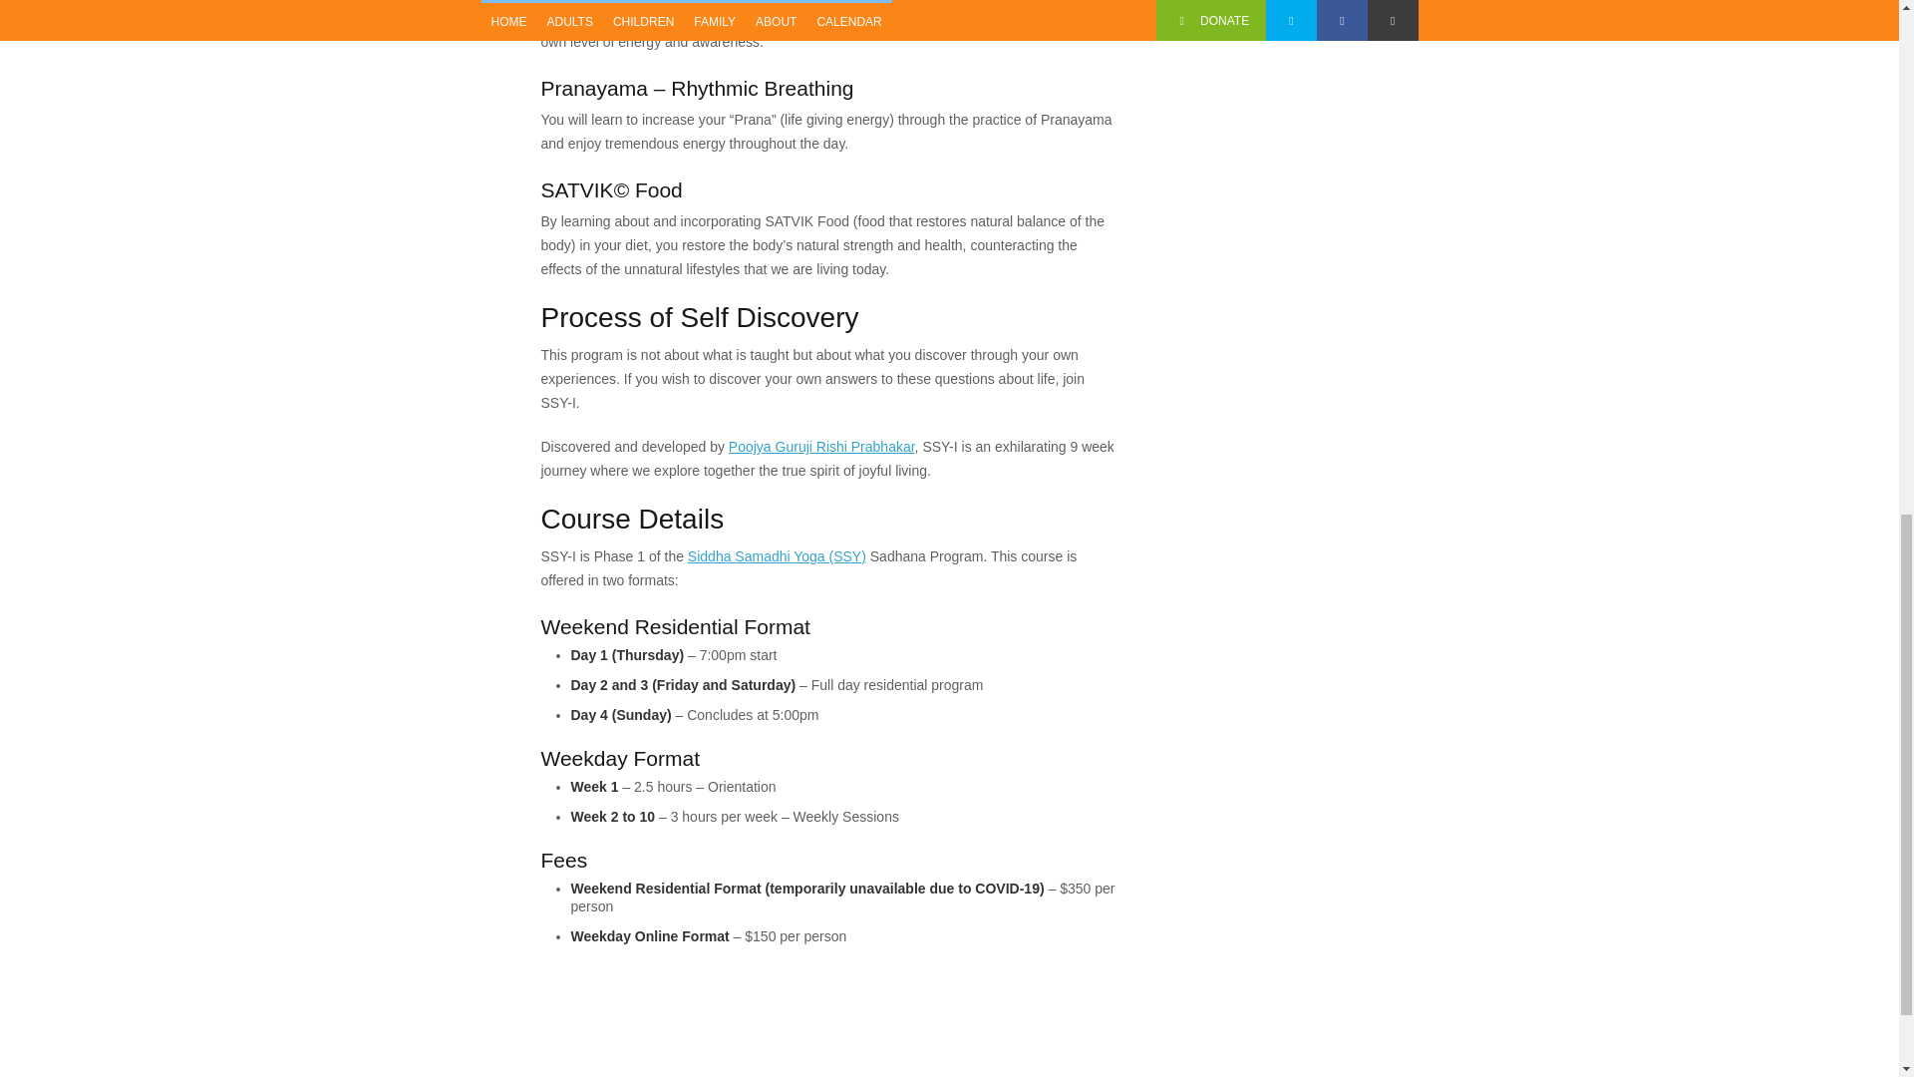 The image size is (1914, 1077). Describe the element at coordinates (821, 446) in the screenshot. I see `Poojya Guruji Rishi Prabhakar` at that location.